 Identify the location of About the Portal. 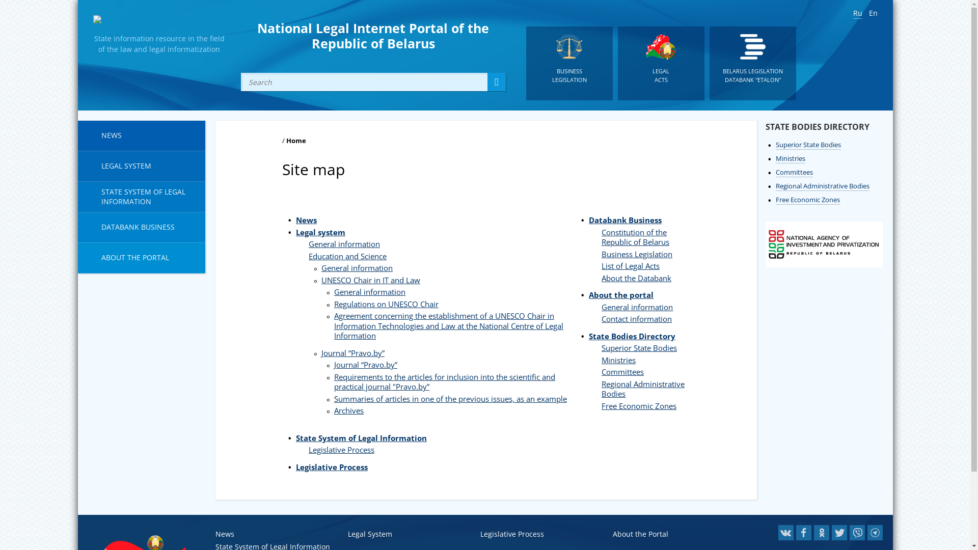
(640, 534).